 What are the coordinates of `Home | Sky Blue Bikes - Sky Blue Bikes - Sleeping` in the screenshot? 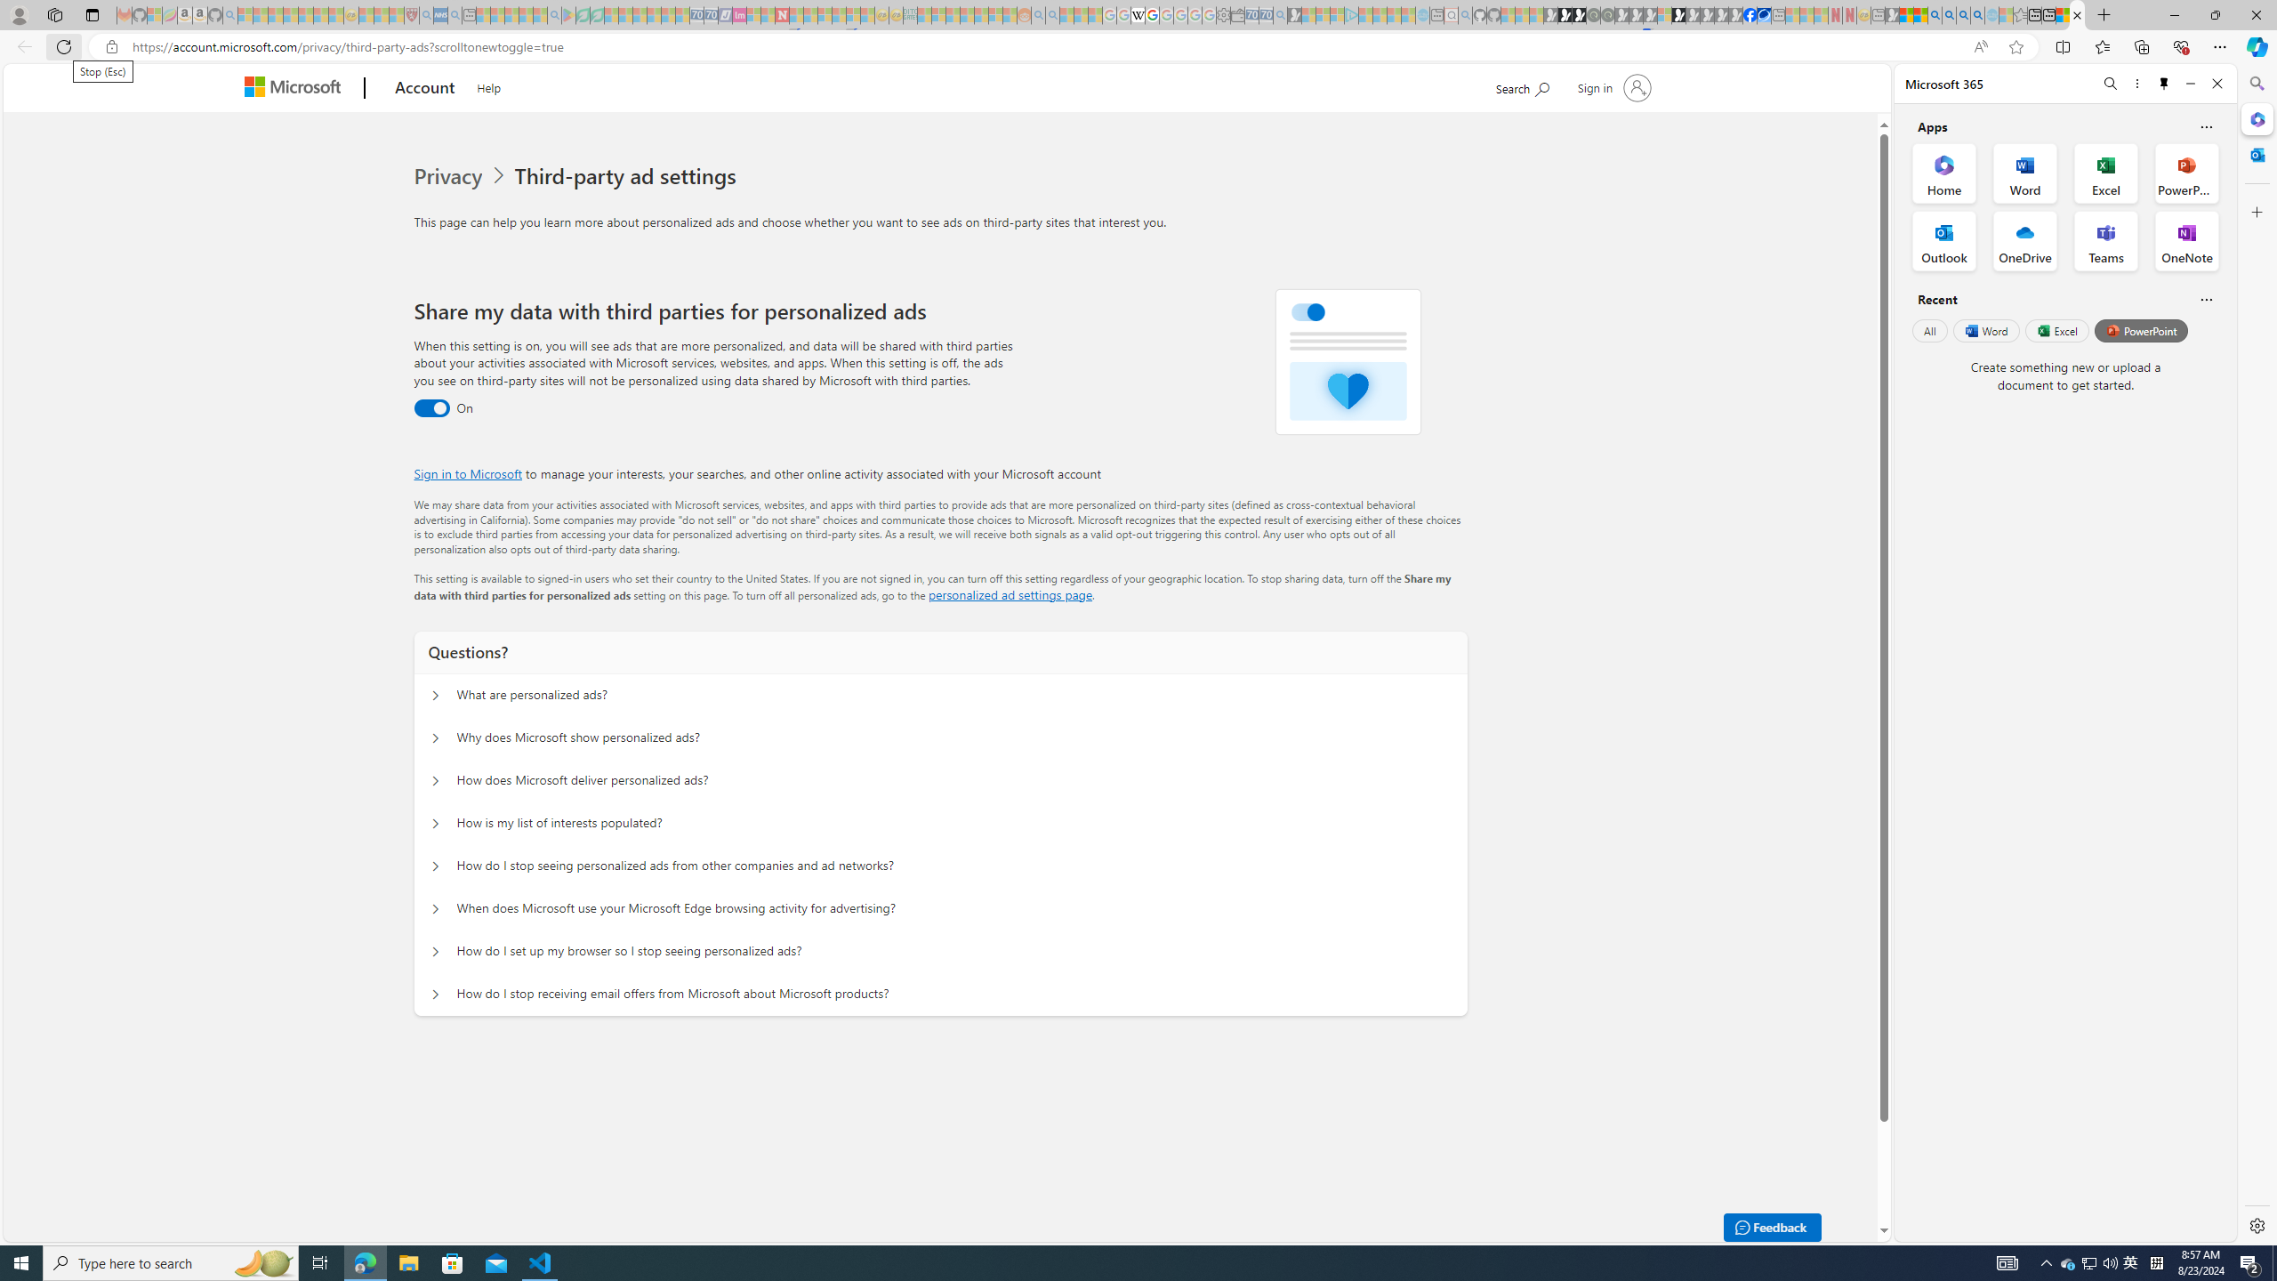 It's located at (1421, 15).